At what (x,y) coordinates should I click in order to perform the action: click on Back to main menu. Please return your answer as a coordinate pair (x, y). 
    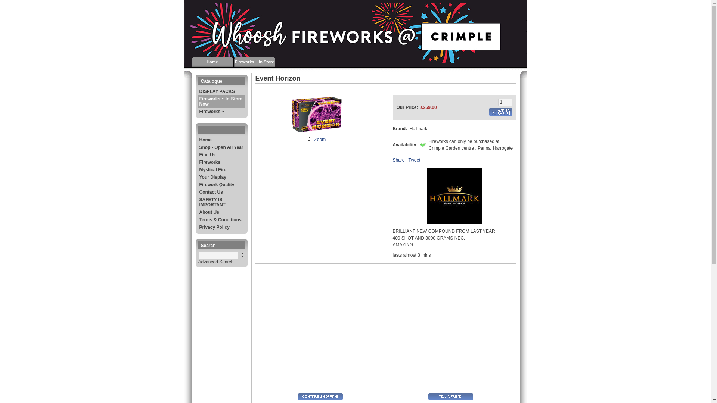
    Looking at the image, I should click on (212, 62).